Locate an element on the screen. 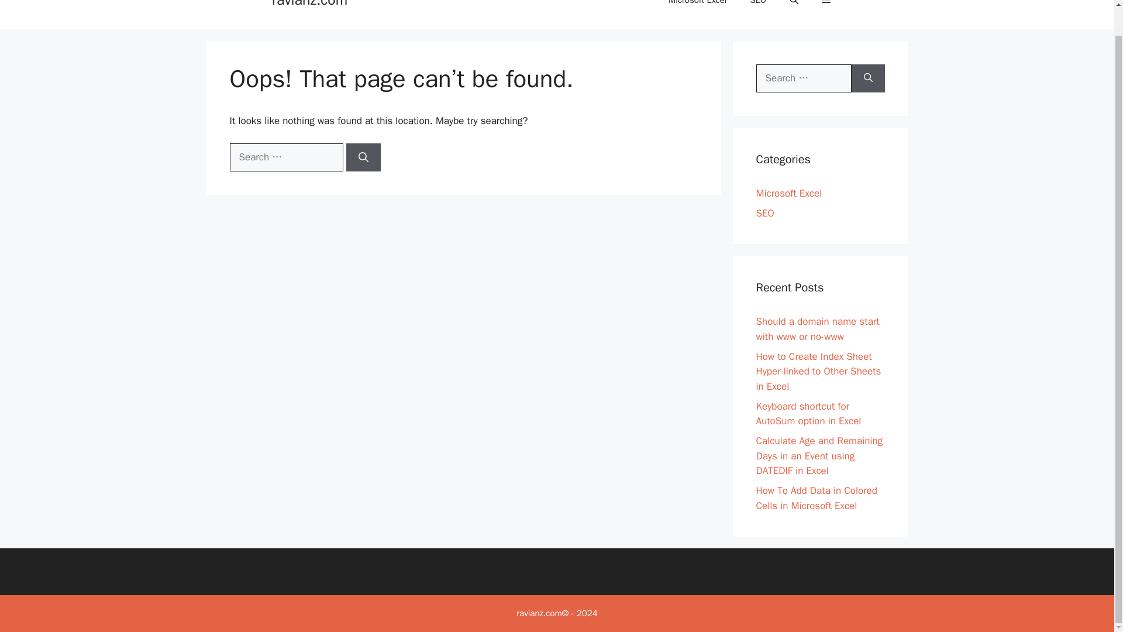 The height and width of the screenshot is (632, 1123). How To Add Data in Colored Cells in Microsoft Excel is located at coordinates (817, 498).